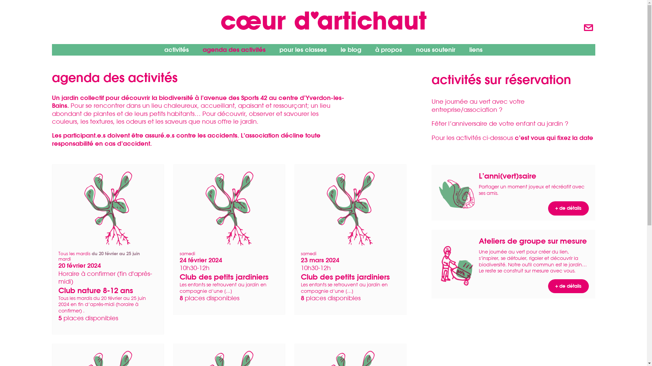  Describe the element at coordinates (436, 50) in the screenshot. I see `nous soutenir` at that location.